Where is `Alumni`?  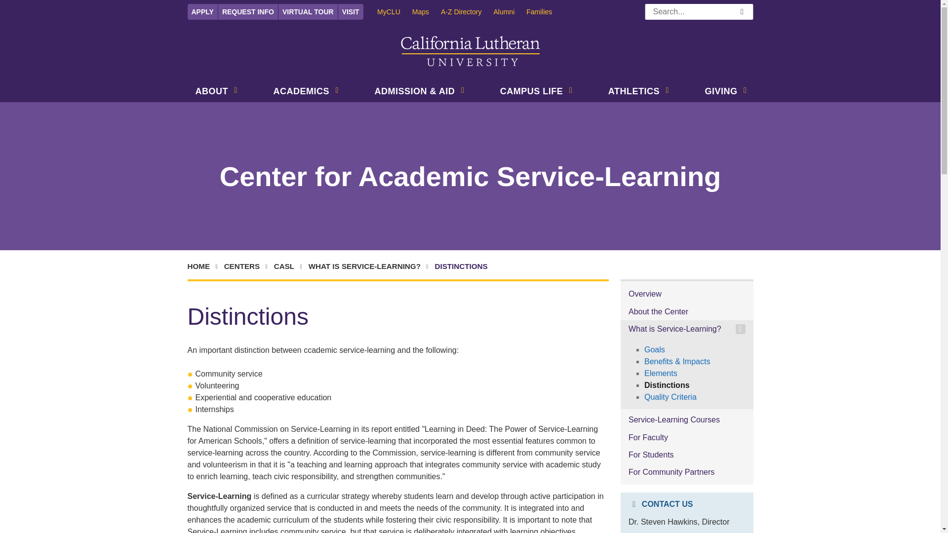 Alumni is located at coordinates (510, 11).